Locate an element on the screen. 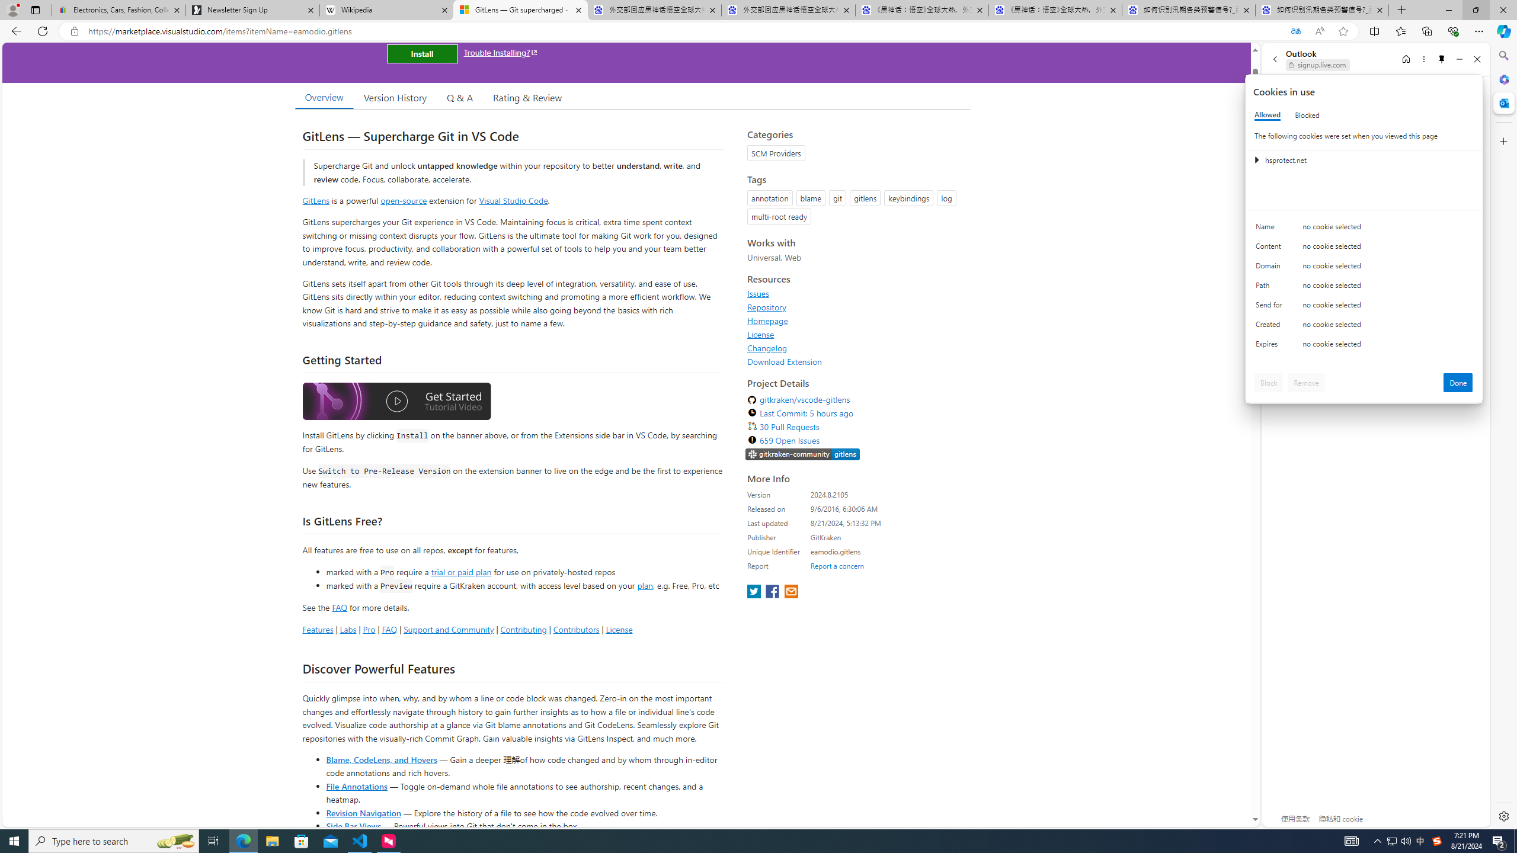  Class: c0153 c0157 c0154 is located at coordinates (1364, 230).